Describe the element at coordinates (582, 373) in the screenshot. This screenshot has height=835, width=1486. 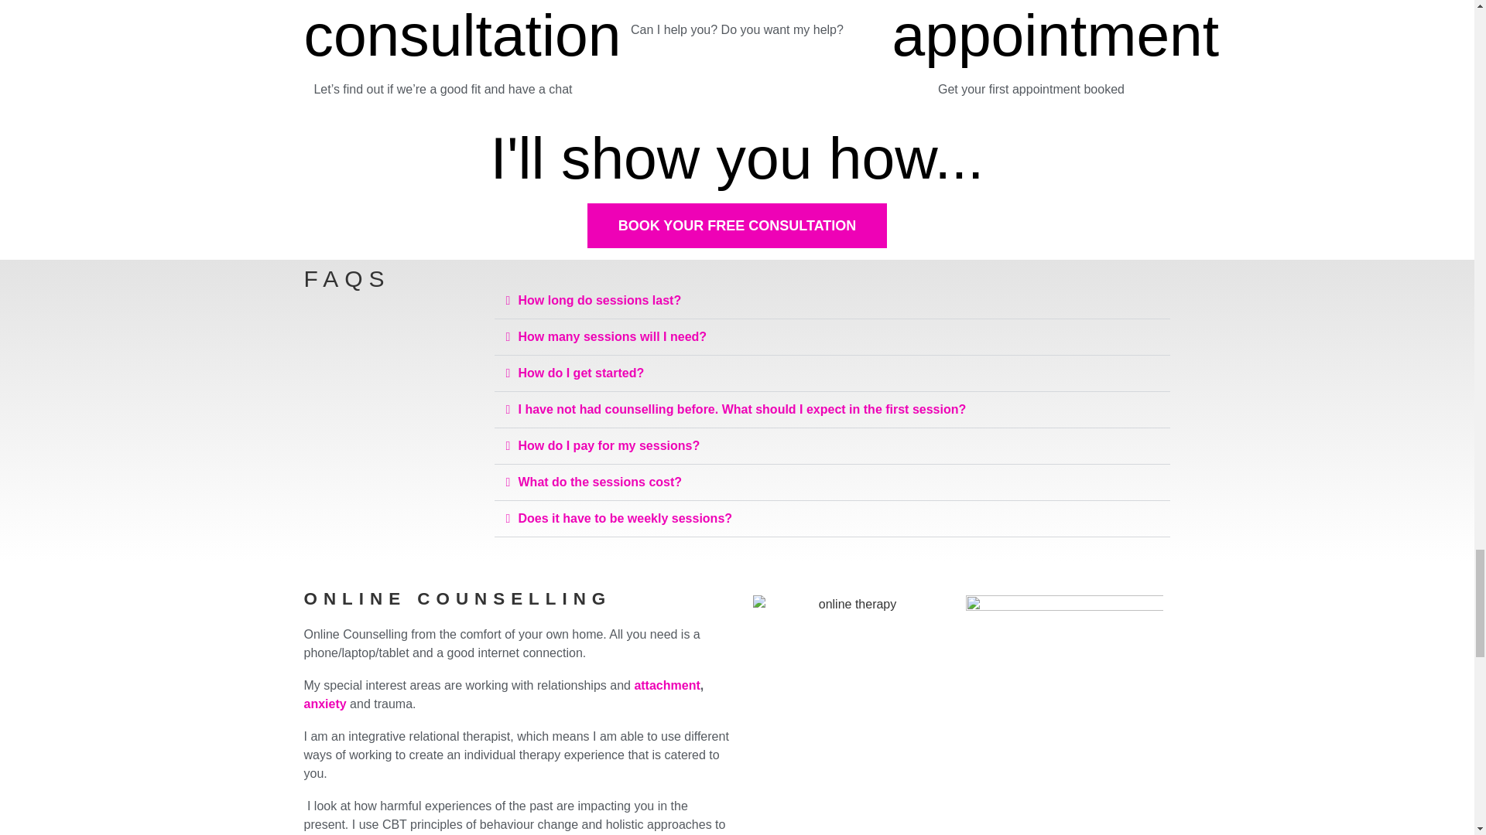
I see `How do I get started?` at that location.